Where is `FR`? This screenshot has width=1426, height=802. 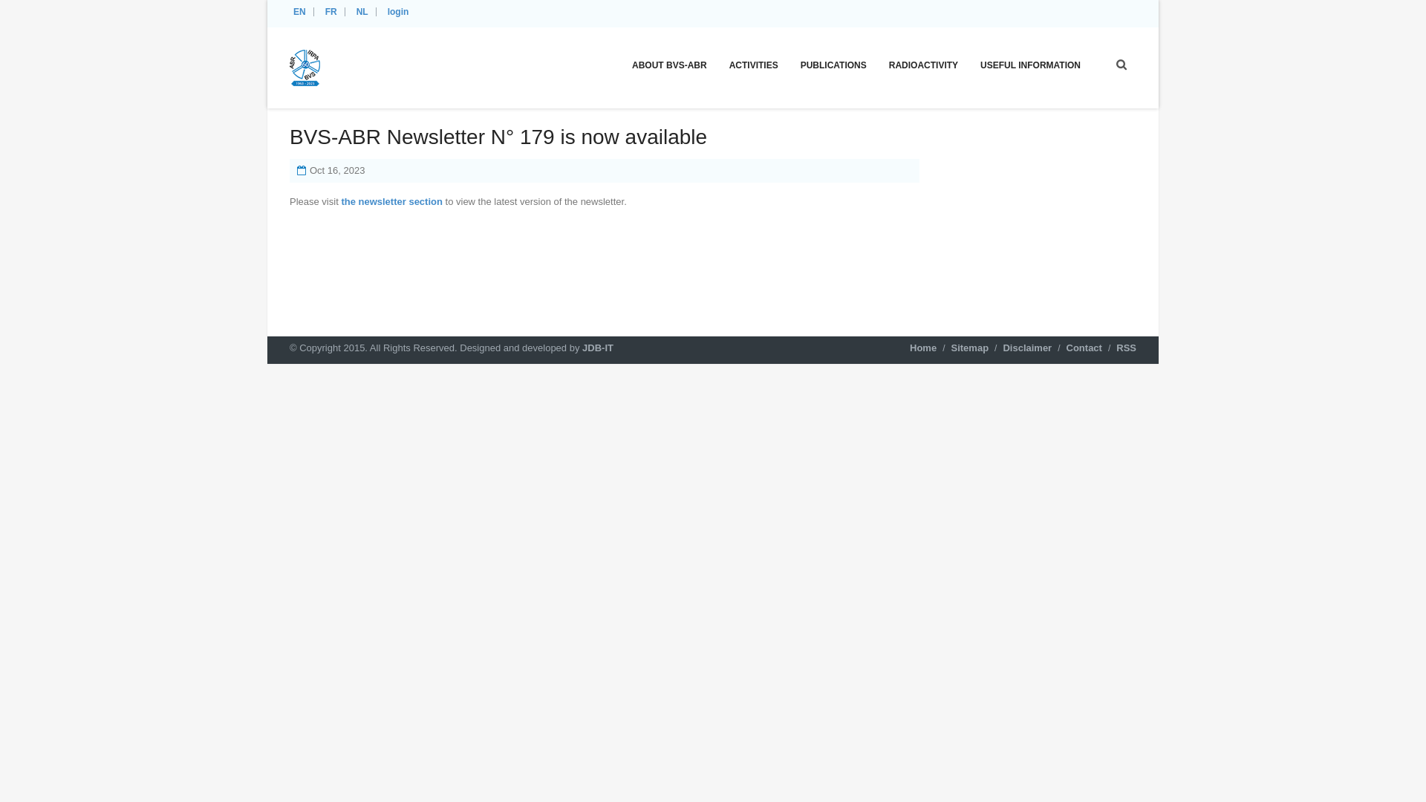
FR is located at coordinates (333, 12).